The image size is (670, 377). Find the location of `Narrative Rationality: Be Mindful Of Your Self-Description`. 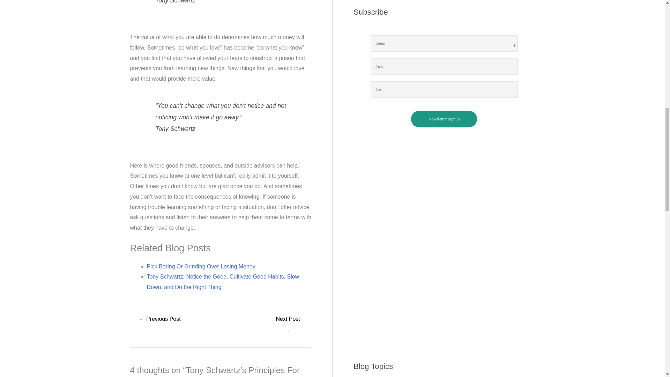

Narrative Rationality: Be Mindful Of Your Self-Description is located at coordinates (160, 320).